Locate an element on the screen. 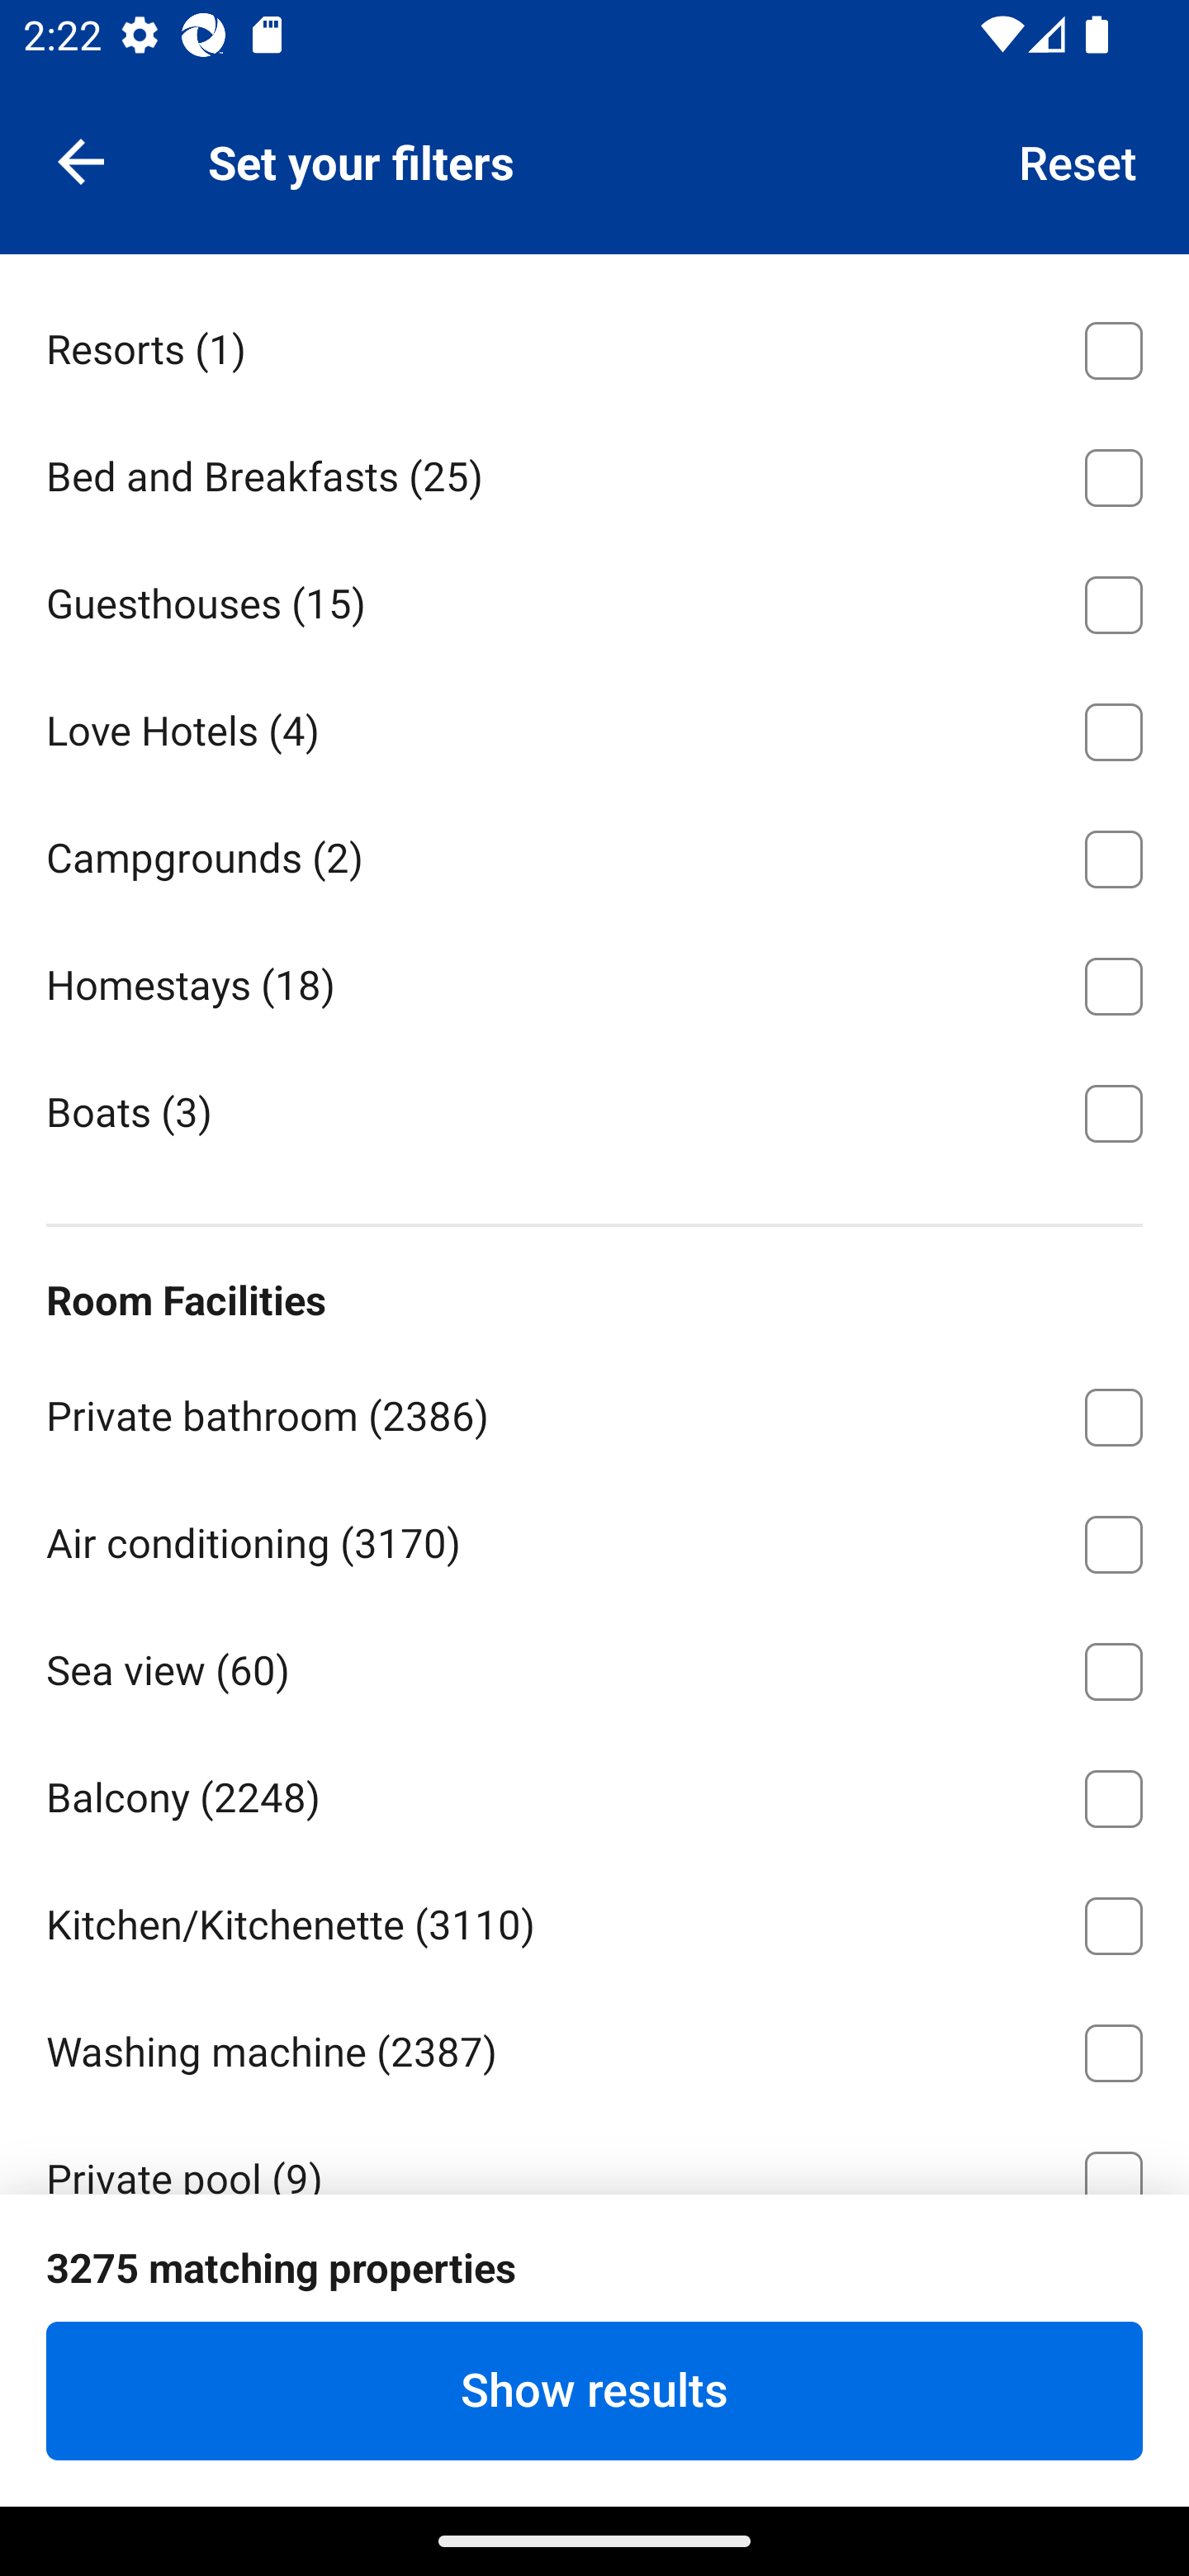 This screenshot has height=2576, width=1189. Washing machine ⁦(2387) is located at coordinates (594, 2048).